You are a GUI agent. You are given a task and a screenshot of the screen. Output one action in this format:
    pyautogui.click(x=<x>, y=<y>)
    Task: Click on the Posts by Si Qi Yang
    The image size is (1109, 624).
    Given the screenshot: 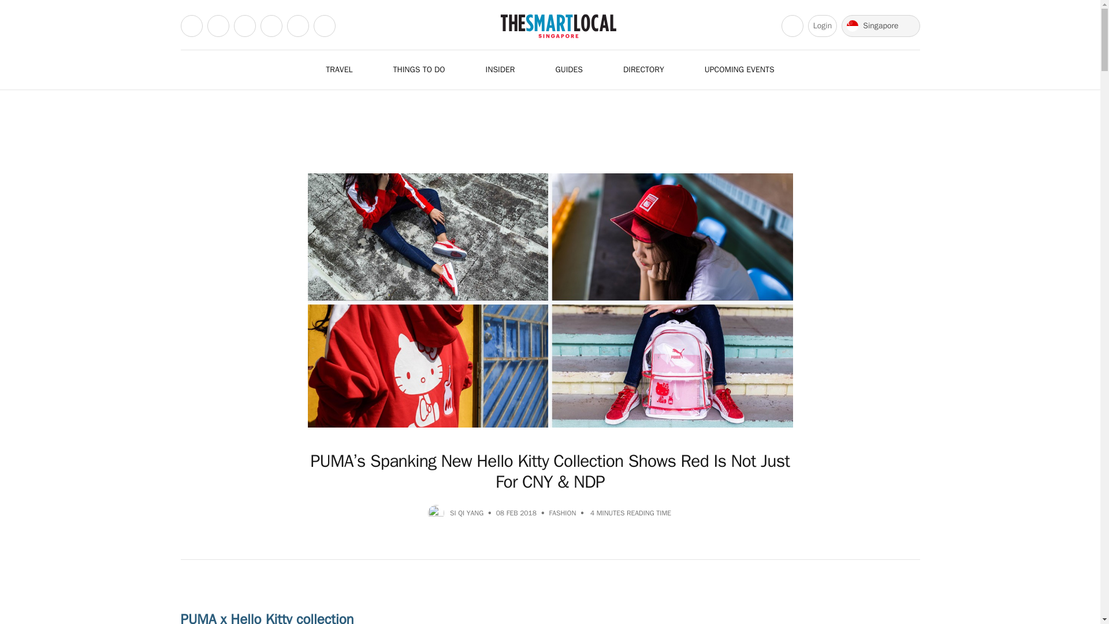 What is the action you would take?
    pyautogui.click(x=467, y=513)
    